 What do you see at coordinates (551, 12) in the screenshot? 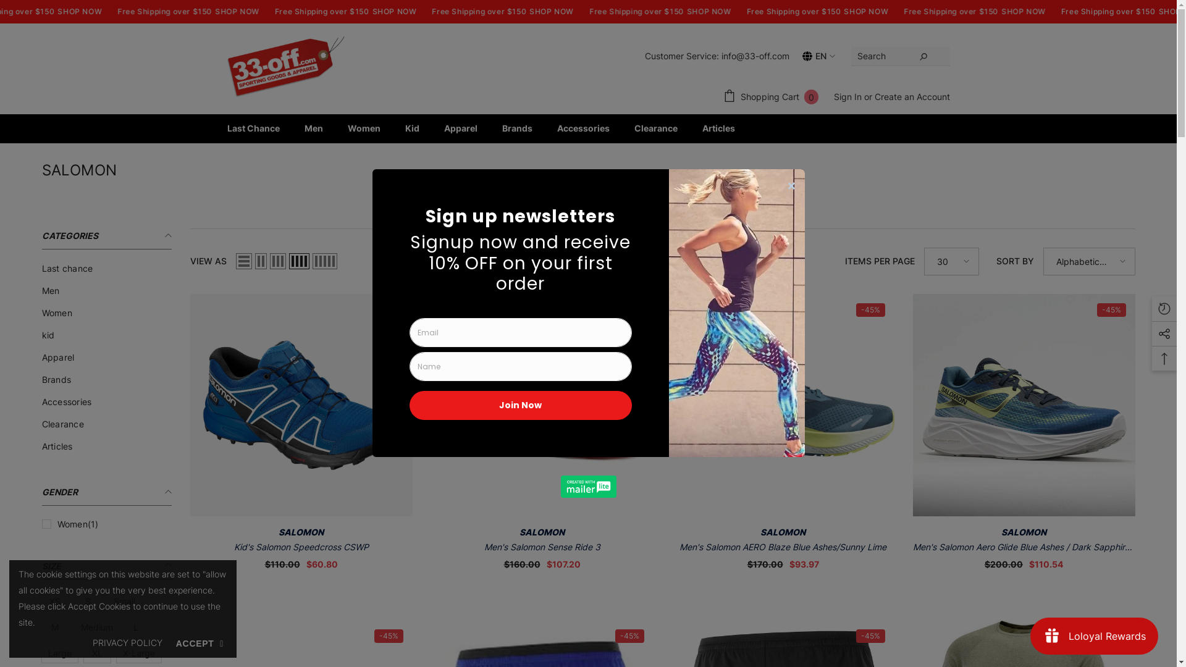
I see `SHOP NOW` at bounding box center [551, 12].